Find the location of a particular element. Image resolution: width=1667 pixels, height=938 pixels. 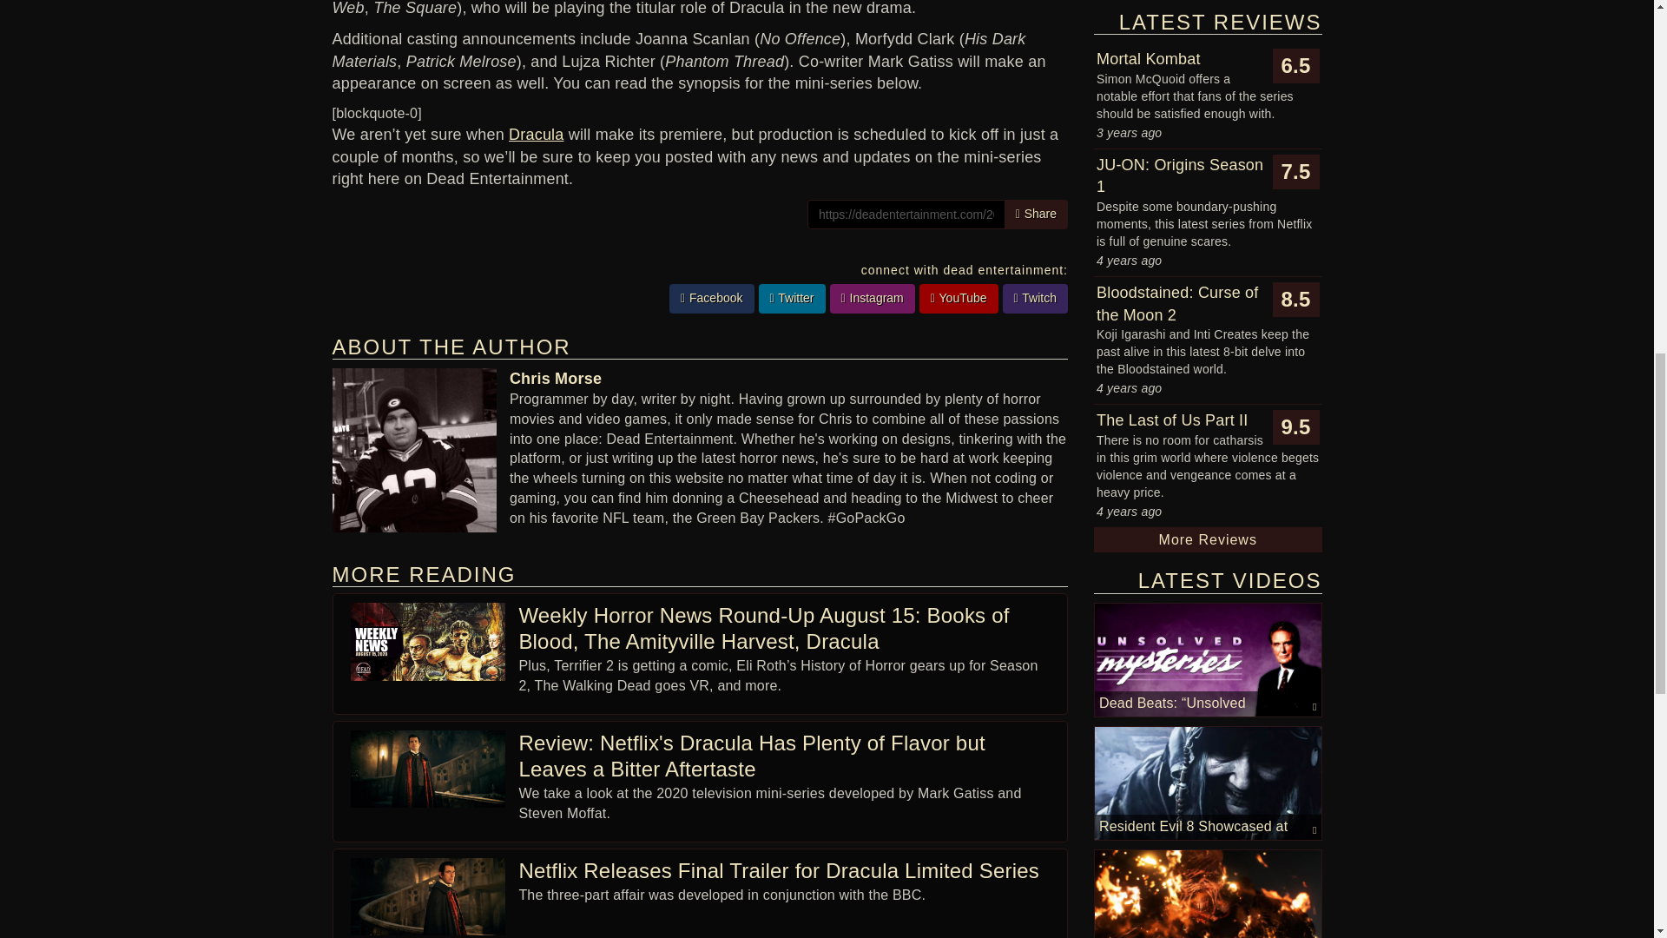

Share is located at coordinates (1037, 214).